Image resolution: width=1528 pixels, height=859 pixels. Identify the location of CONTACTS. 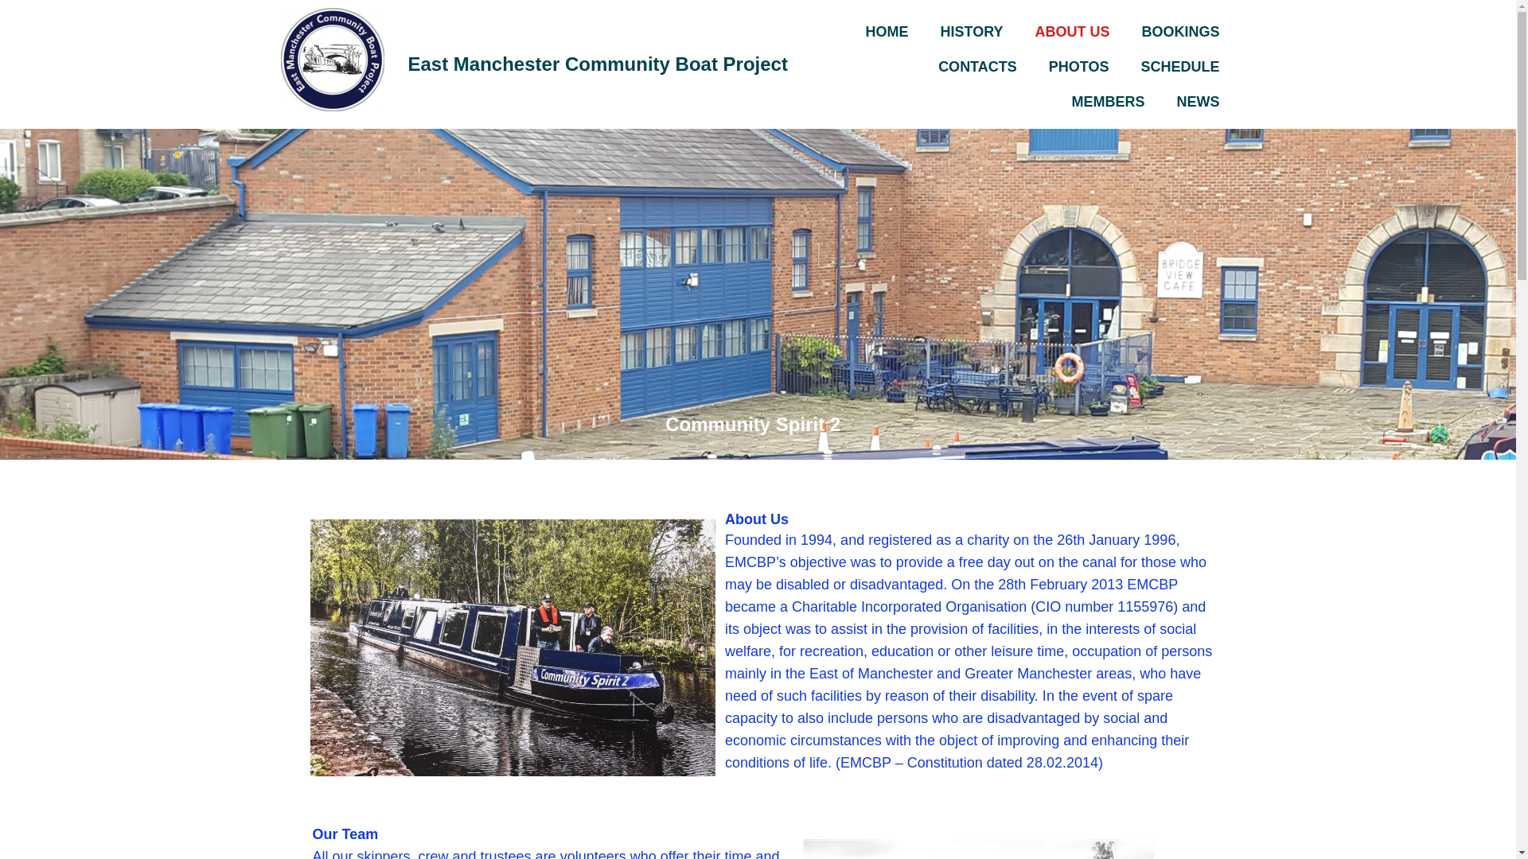
(977, 66).